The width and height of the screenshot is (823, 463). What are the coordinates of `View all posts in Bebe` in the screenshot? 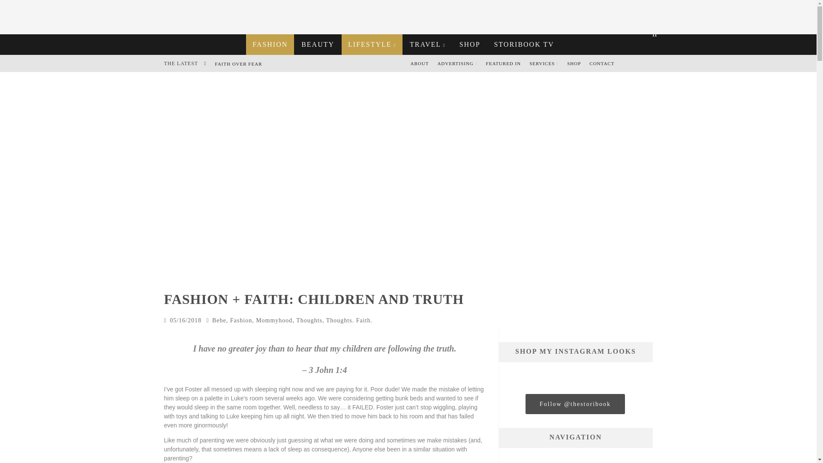 It's located at (219, 320).